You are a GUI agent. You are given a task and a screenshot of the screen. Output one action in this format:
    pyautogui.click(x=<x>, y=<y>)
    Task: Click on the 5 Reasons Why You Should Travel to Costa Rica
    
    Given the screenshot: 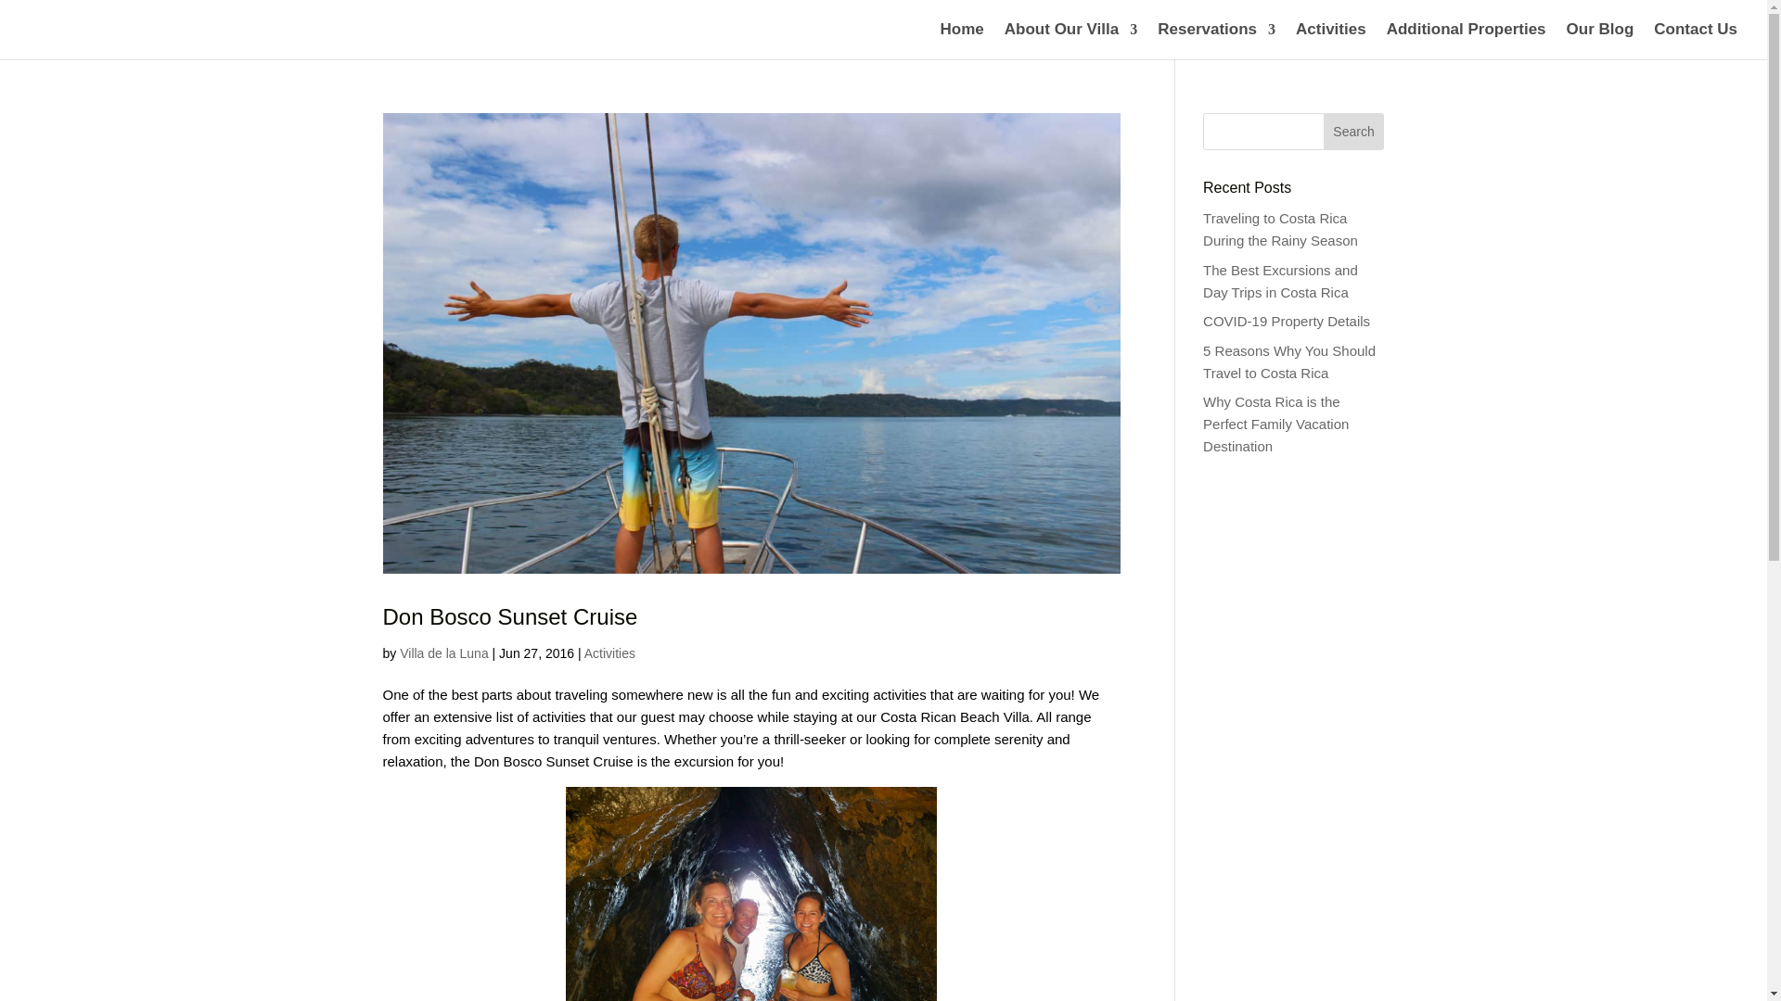 What is the action you would take?
    pyautogui.click(x=1289, y=361)
    